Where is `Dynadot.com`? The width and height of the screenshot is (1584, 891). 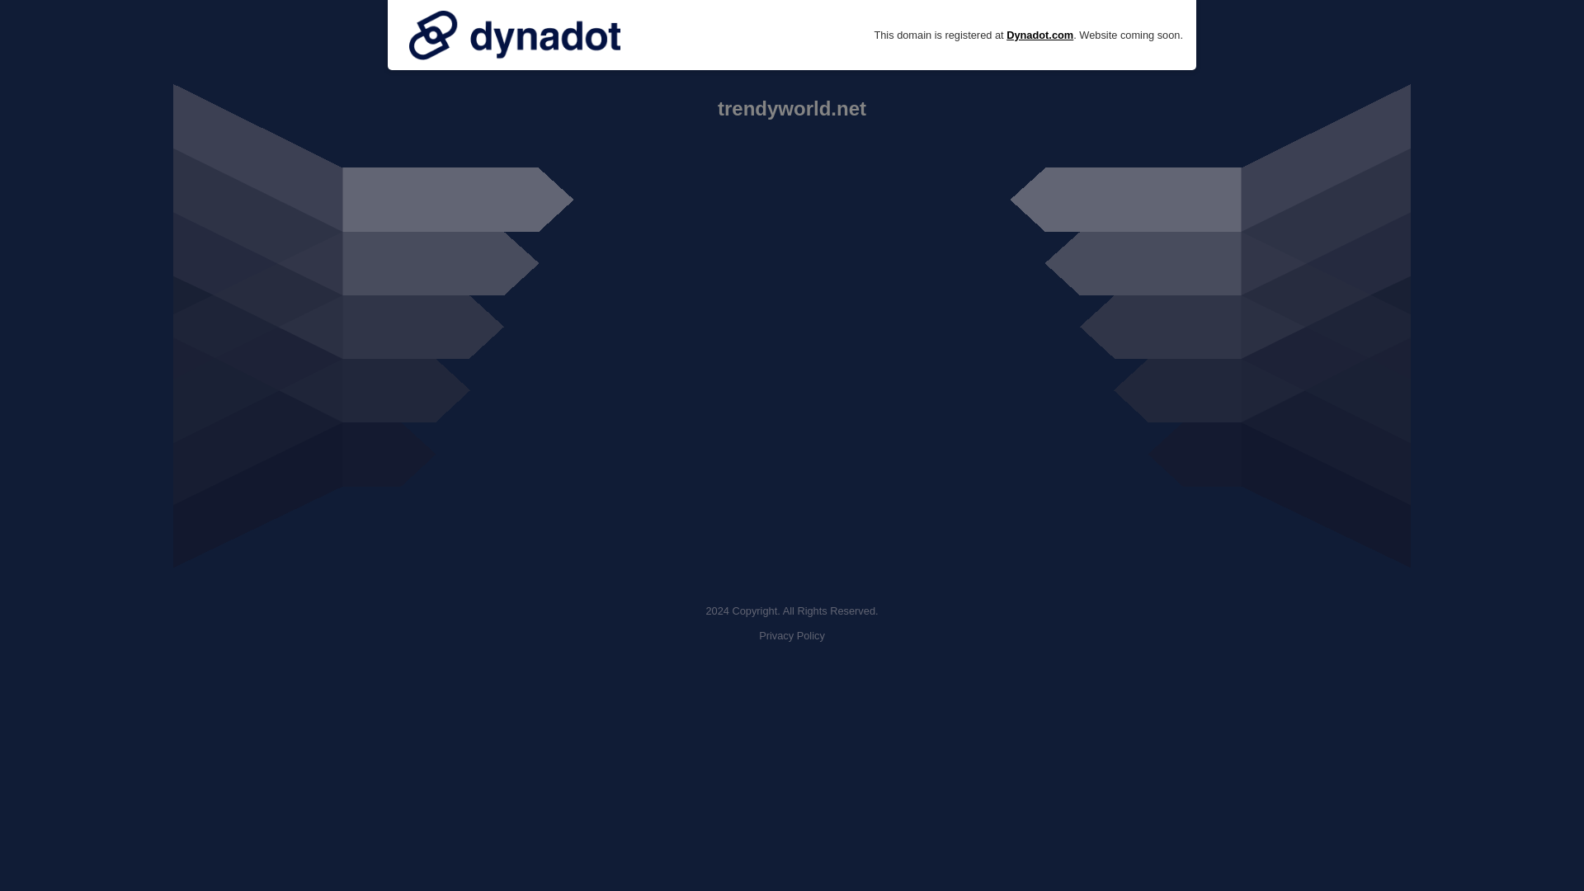 Dynadot.com is located at coordinates (1039, 35).